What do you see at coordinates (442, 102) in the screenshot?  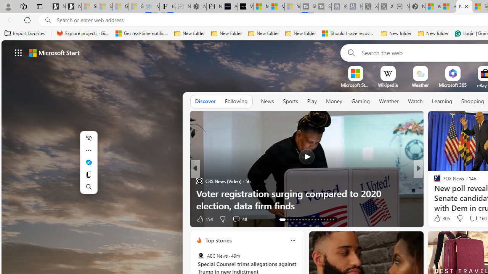 I see `Learning` at bounding box center [442, 102].